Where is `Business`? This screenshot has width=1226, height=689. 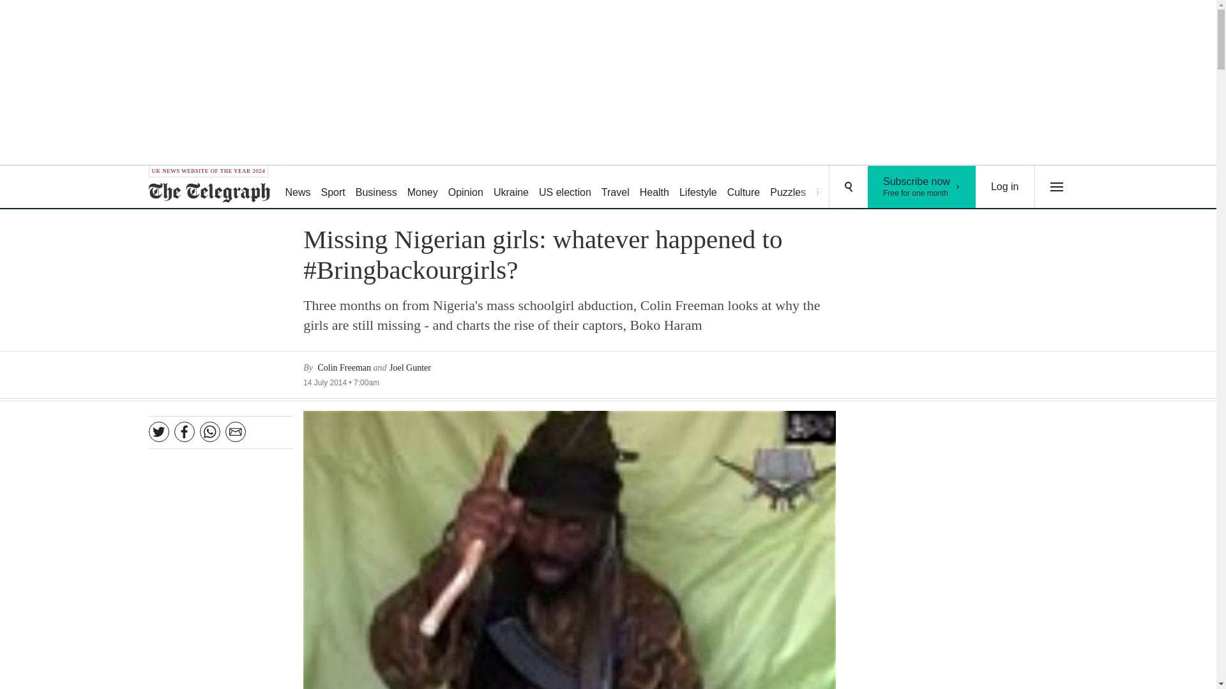
Business is located at coordinates (788, 188).